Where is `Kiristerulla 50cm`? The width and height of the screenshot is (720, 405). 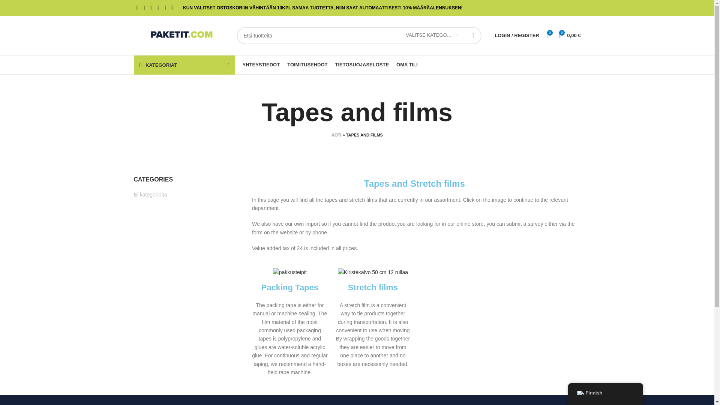
Kiristerulla 50cm is located at coordinates (373, 272).